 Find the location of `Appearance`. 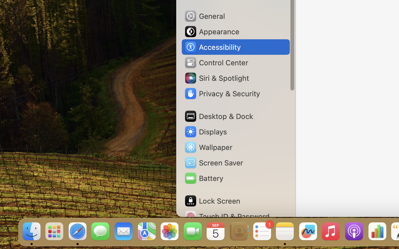

Appearance is located at coordinates (212, 32).